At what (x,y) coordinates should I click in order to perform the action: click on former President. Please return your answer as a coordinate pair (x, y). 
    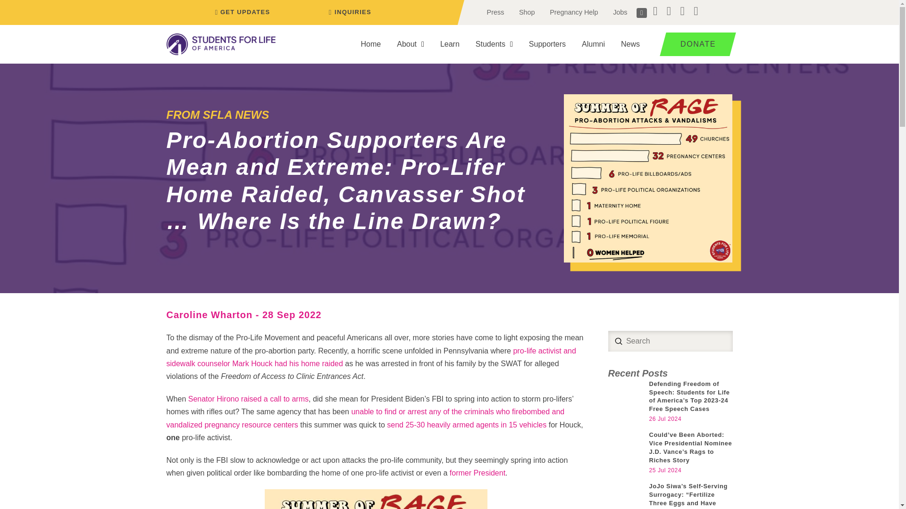
    Looking at the image, I should click on (478, 472).